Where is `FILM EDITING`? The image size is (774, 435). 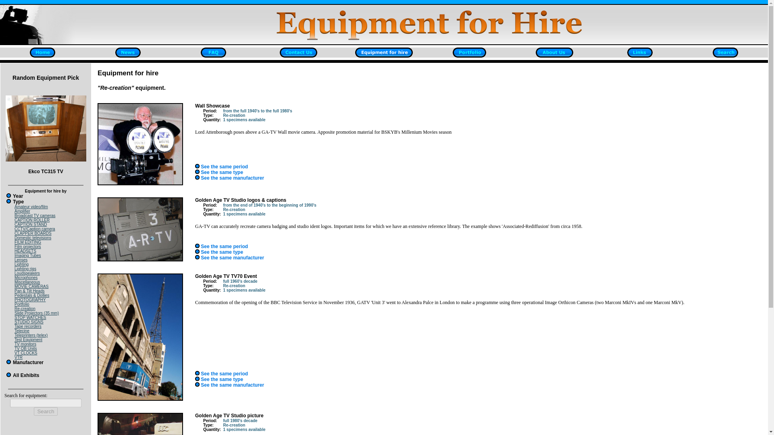 FILM EDITING is located at coordinates (27, 242).